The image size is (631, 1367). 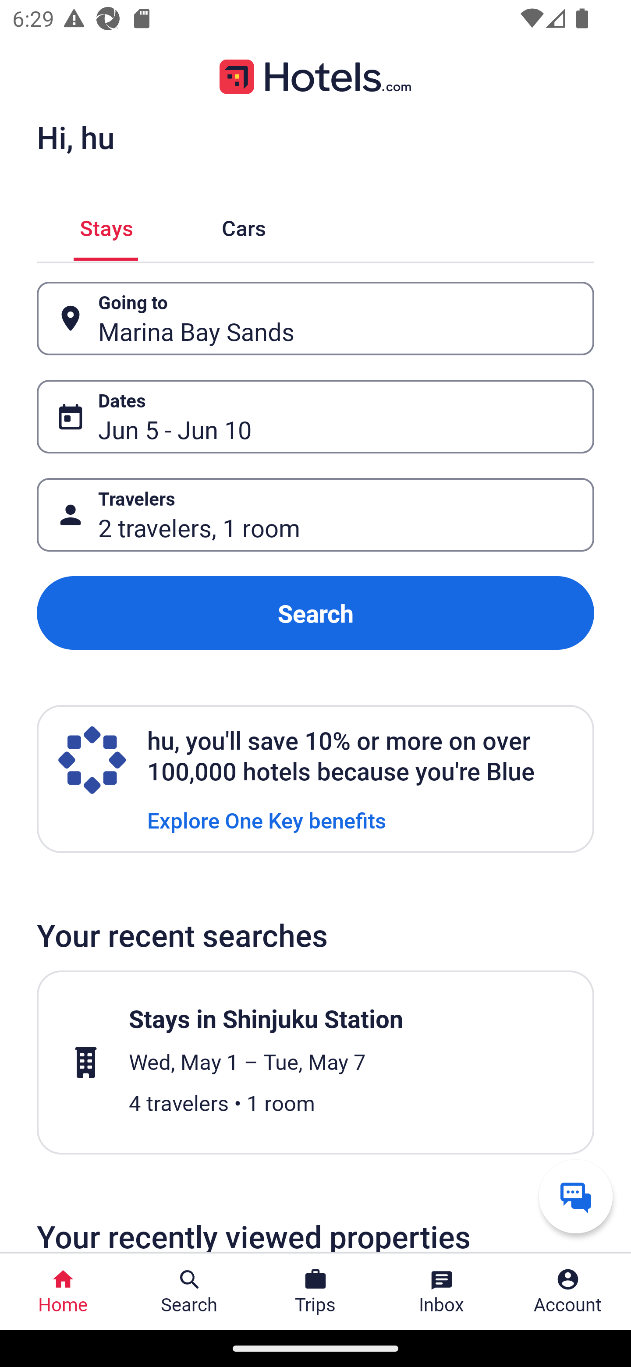 What do you see at coordinates (244, 226) in the screenshot?
I see `Cars` at bounding box center [244, 226].